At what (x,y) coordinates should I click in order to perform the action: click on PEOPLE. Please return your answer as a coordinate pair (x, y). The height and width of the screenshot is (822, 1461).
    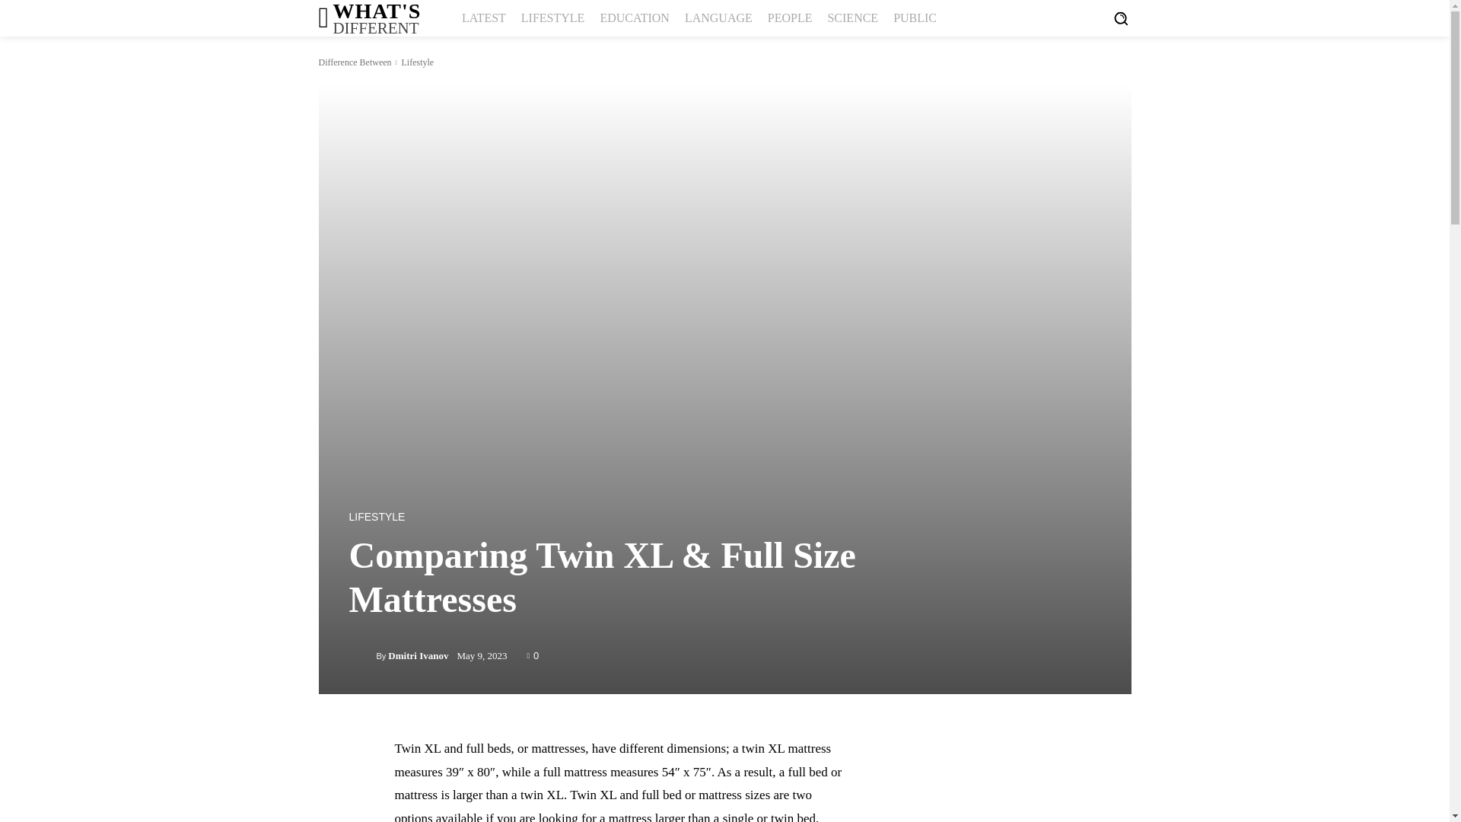
    Looking at the image, I should click on (790, 18).